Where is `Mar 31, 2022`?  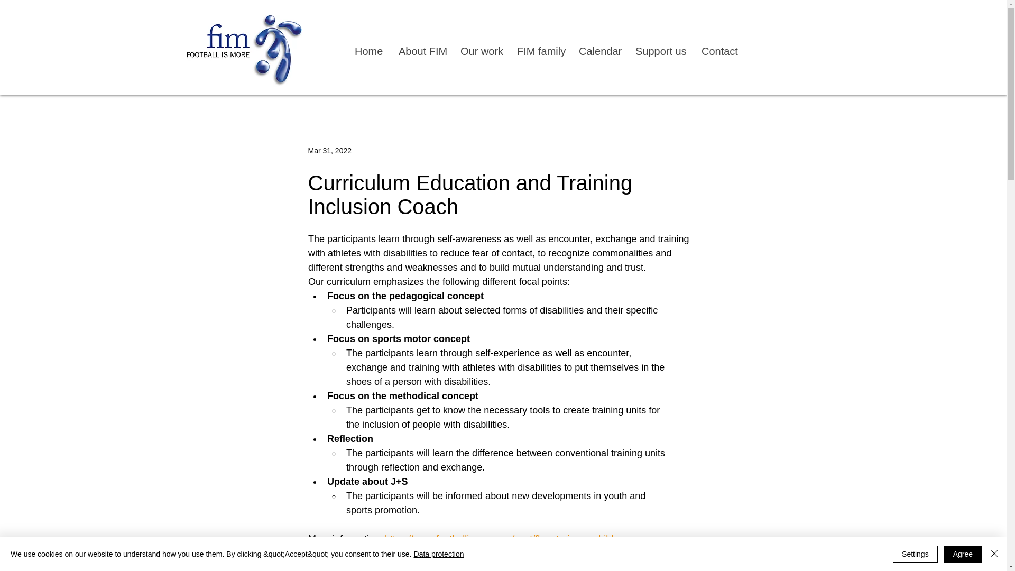 Mar 31, 2022 is located at coordinates (329, 150).